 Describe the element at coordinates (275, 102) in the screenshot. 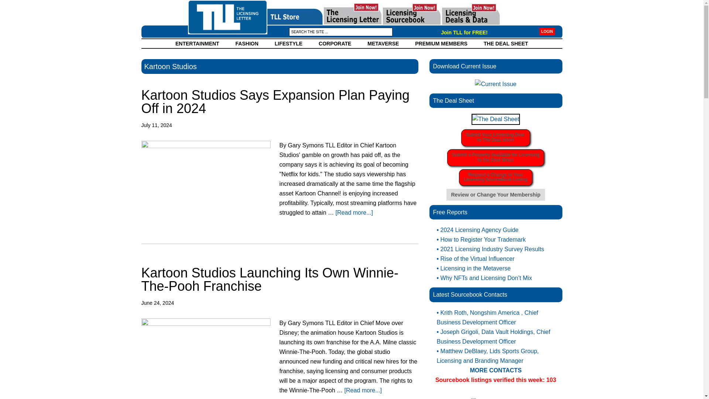

I see `ENTERTAINMENT` at that location.